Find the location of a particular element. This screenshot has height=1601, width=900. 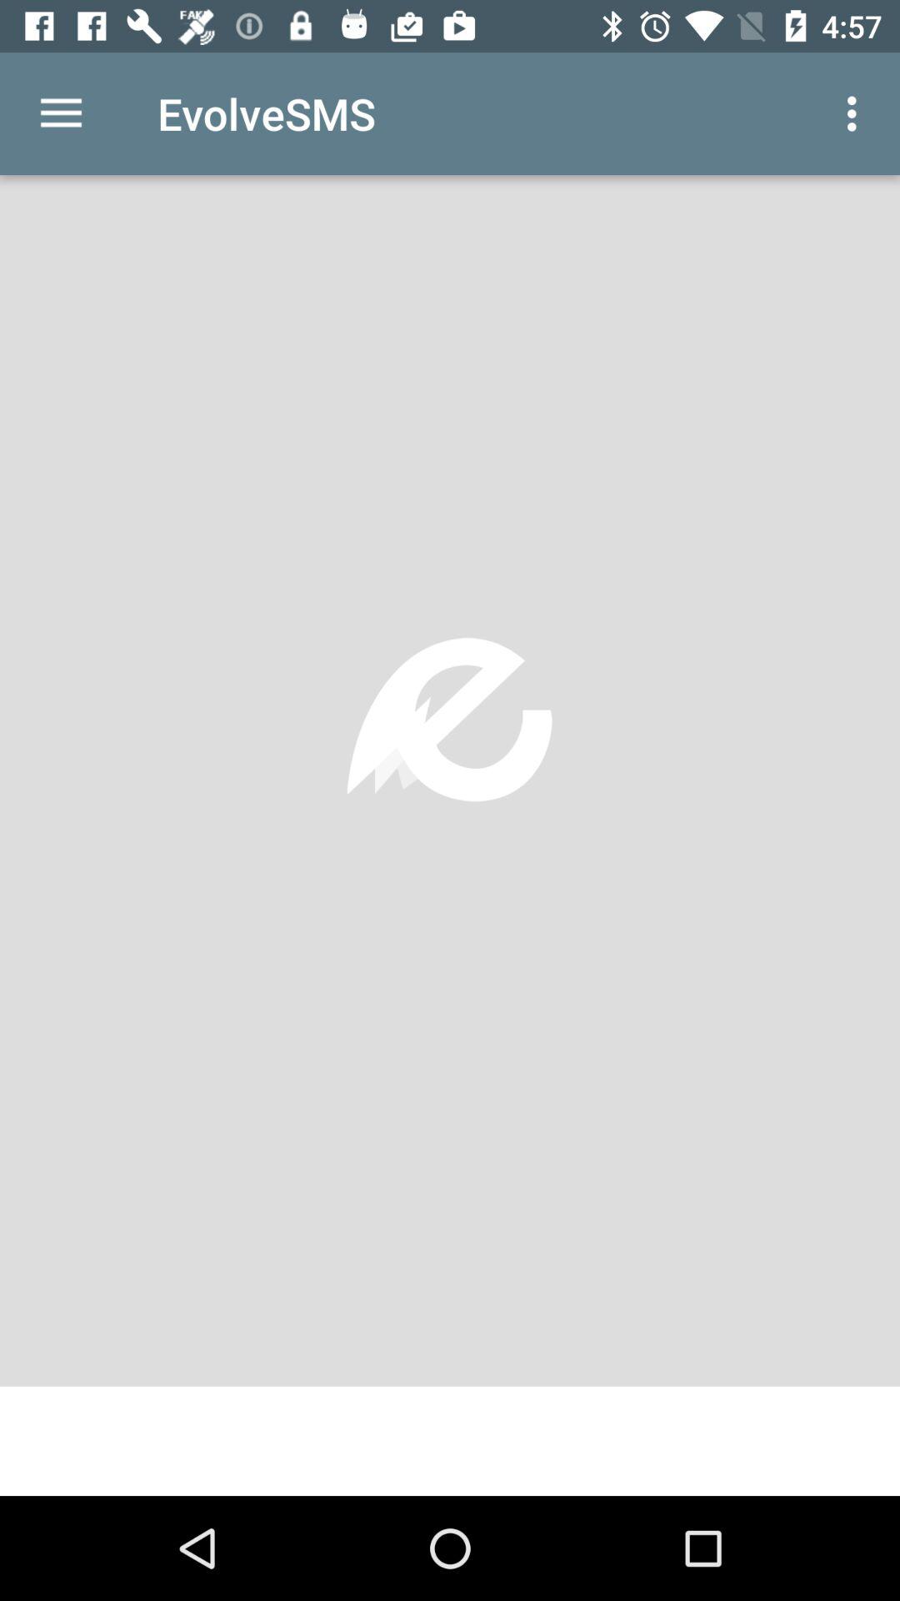

select the icon to the left of evolvesms icon is located at coordinates (61, 113).